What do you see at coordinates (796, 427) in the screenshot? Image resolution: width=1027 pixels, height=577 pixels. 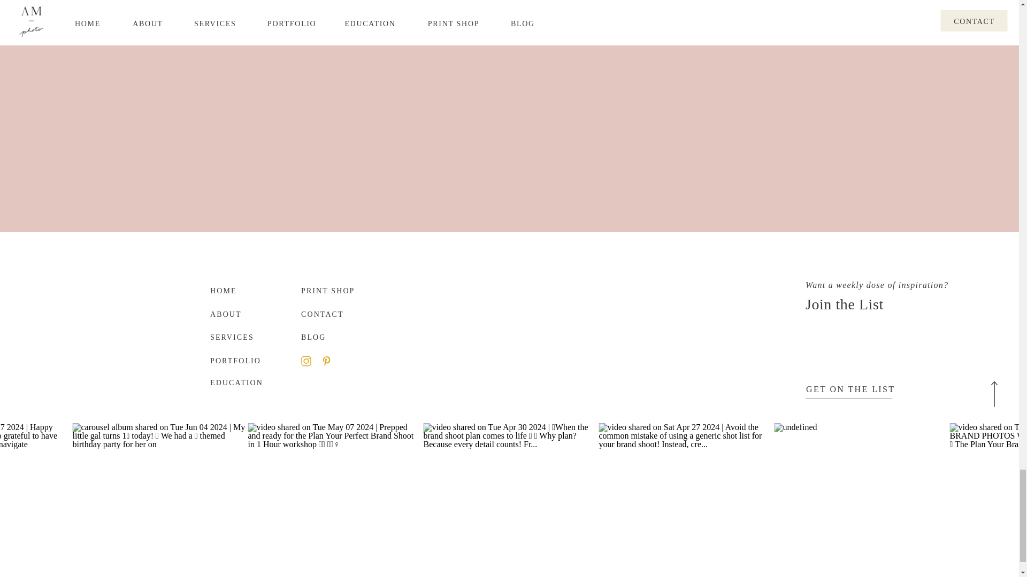 I see `undefined` at bounding box center [796, 427].